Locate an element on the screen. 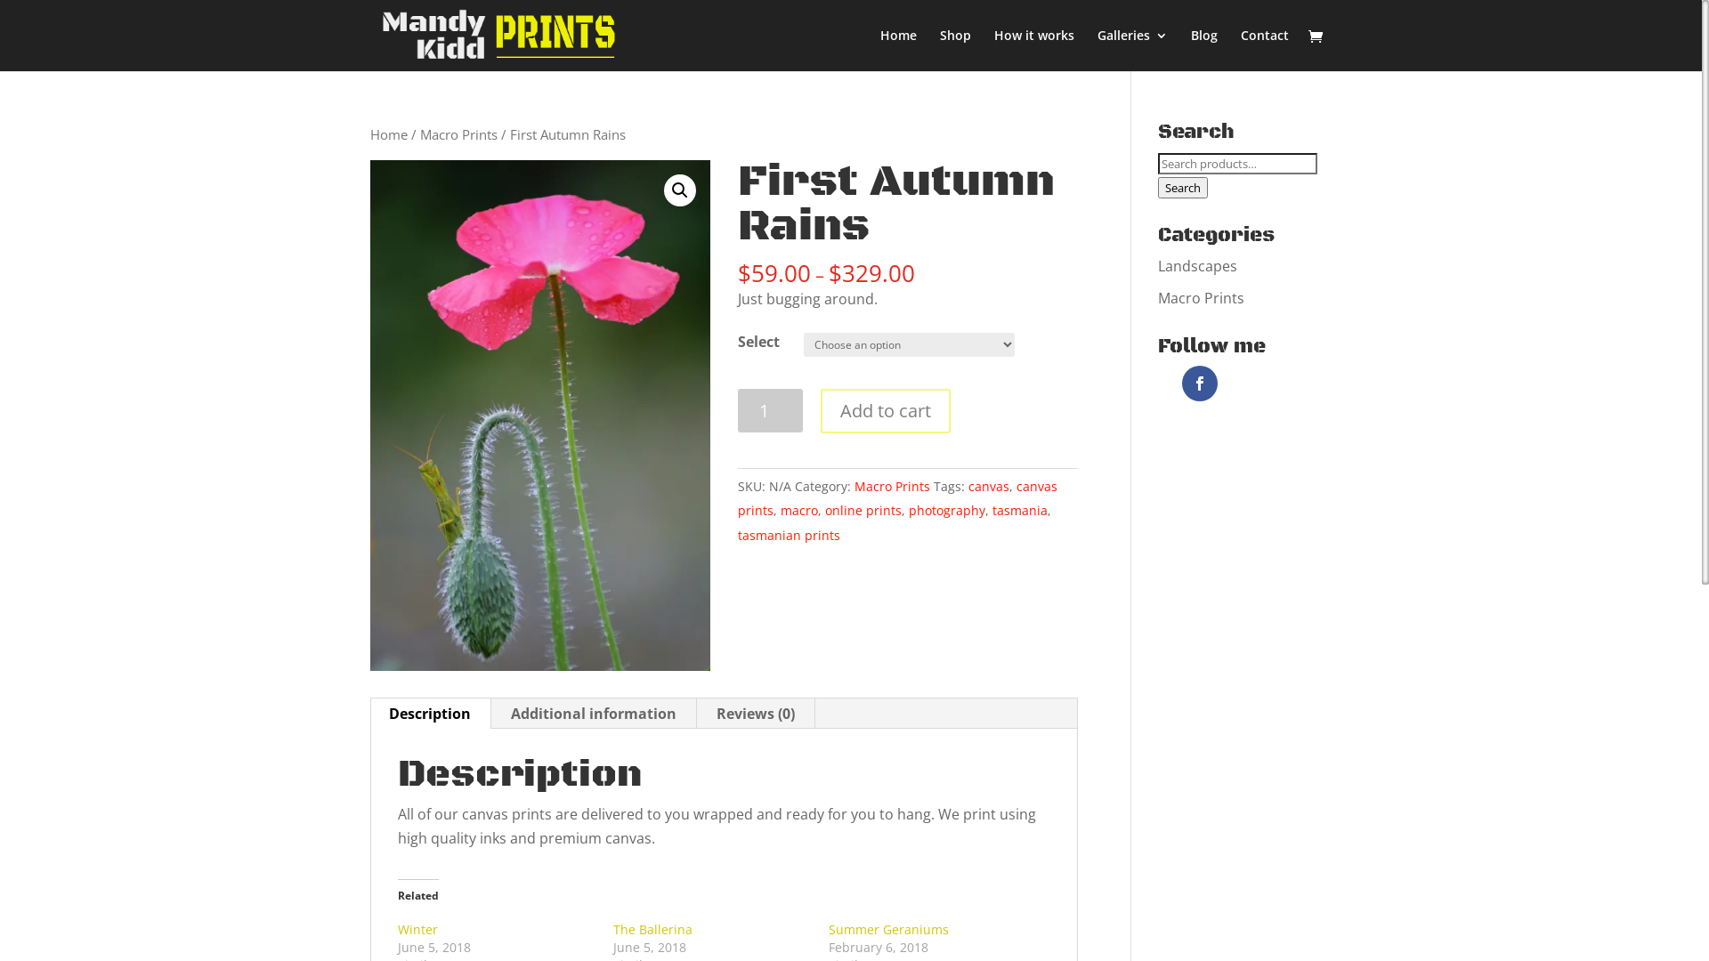 The width and height of the screenshot is (1709, 961). photography is located at coordinates (947, 511).